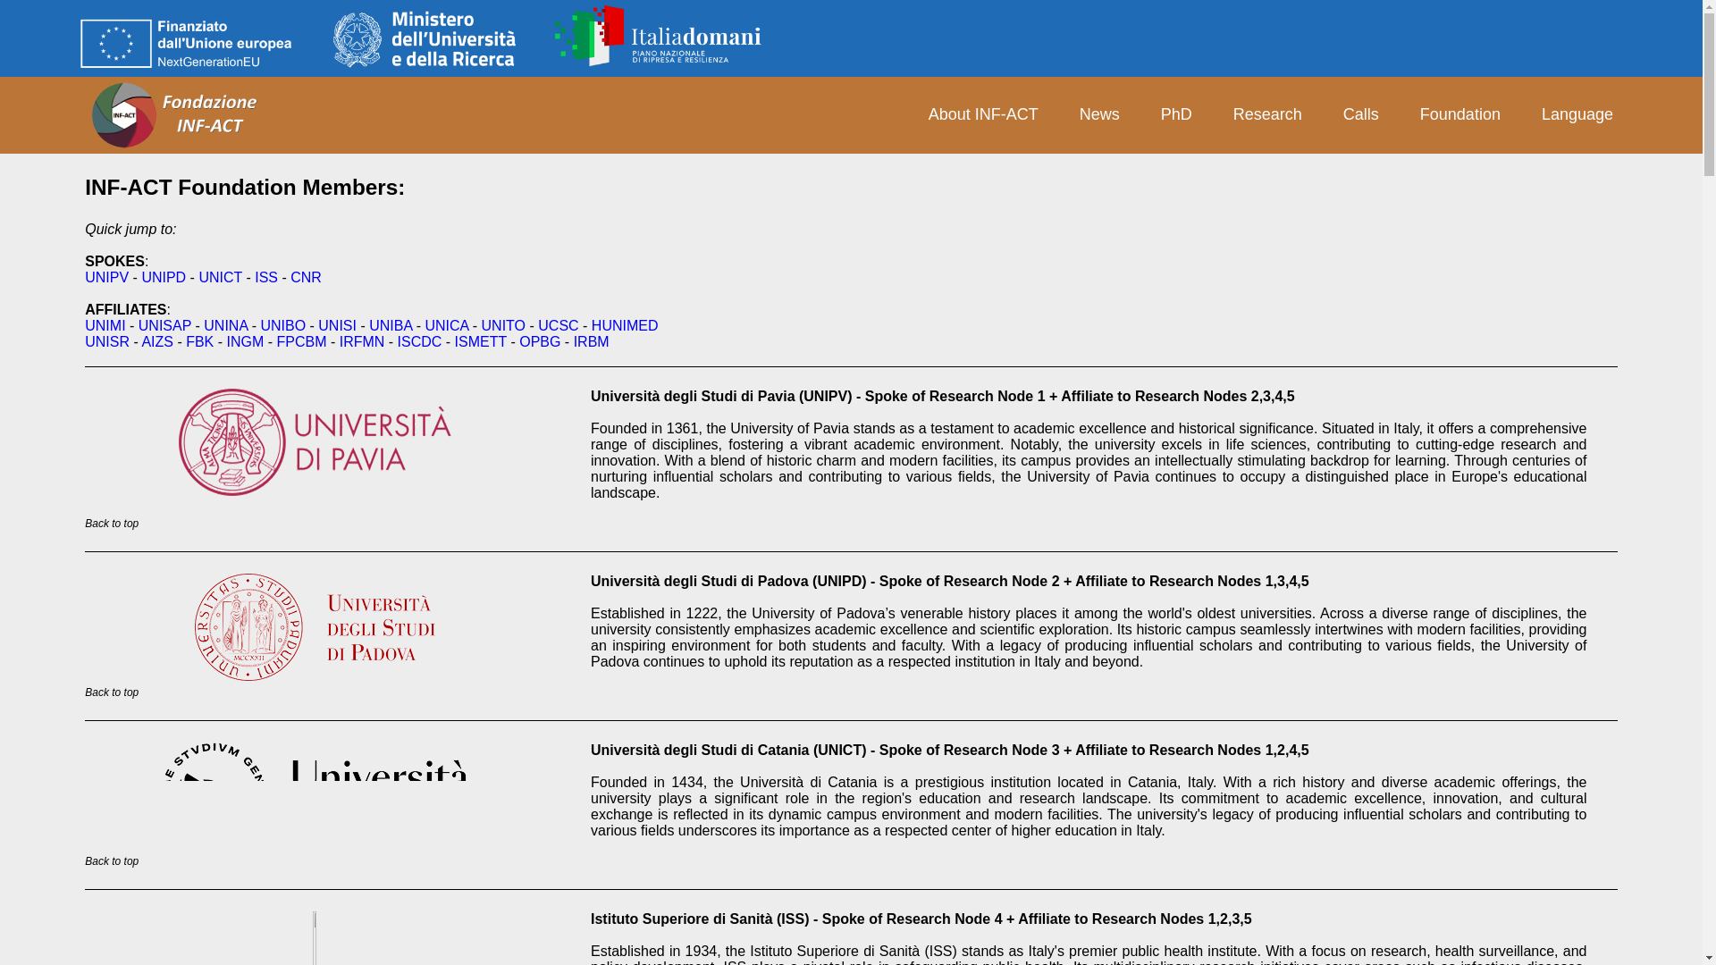  I want to click on UNINA, so click(1176, 114).